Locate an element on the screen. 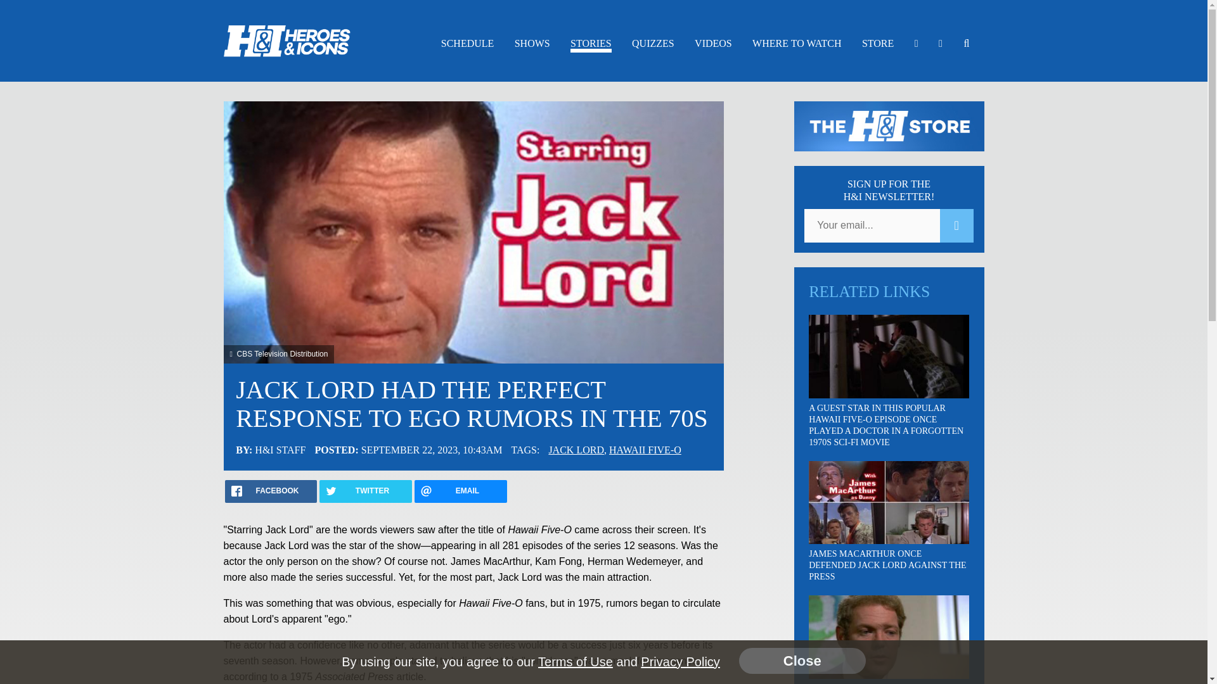 Image resolution: width=1217 pixels, height=684 pixels. Close is located at coordinates (802, 660).